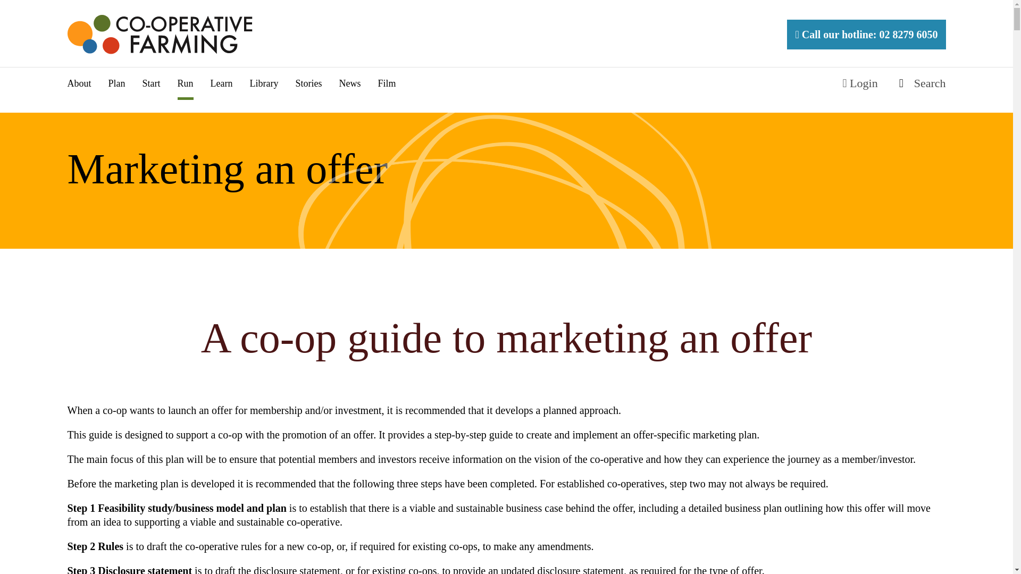 The image size is (1021, 574). Describe the element at coordinates (221, 83) in the screenshot. I see `Learn` at that location.